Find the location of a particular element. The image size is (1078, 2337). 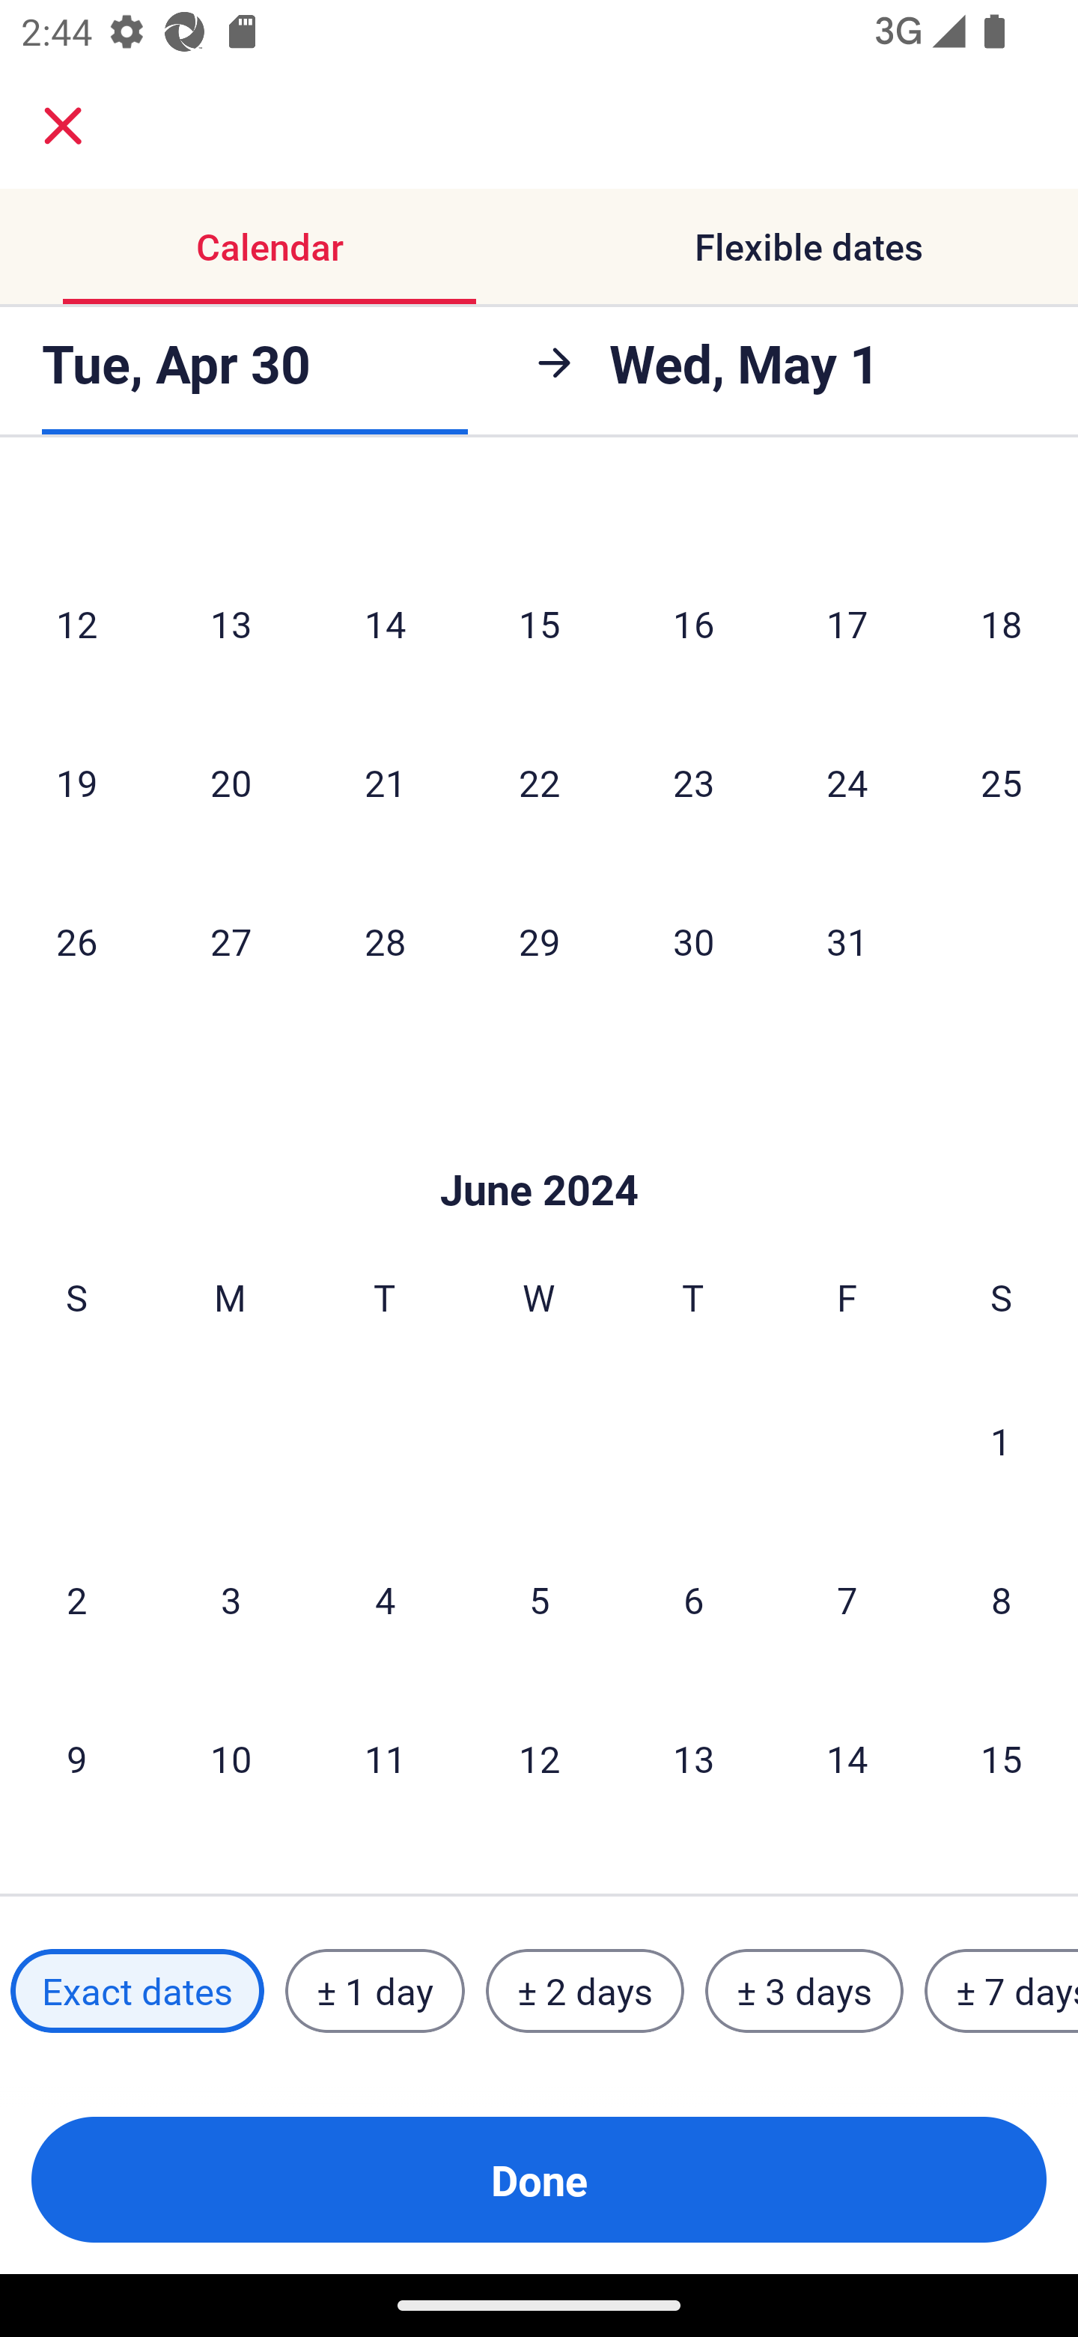

23 Thursday, May 23, 2024 is located at coordinates (693, 783).